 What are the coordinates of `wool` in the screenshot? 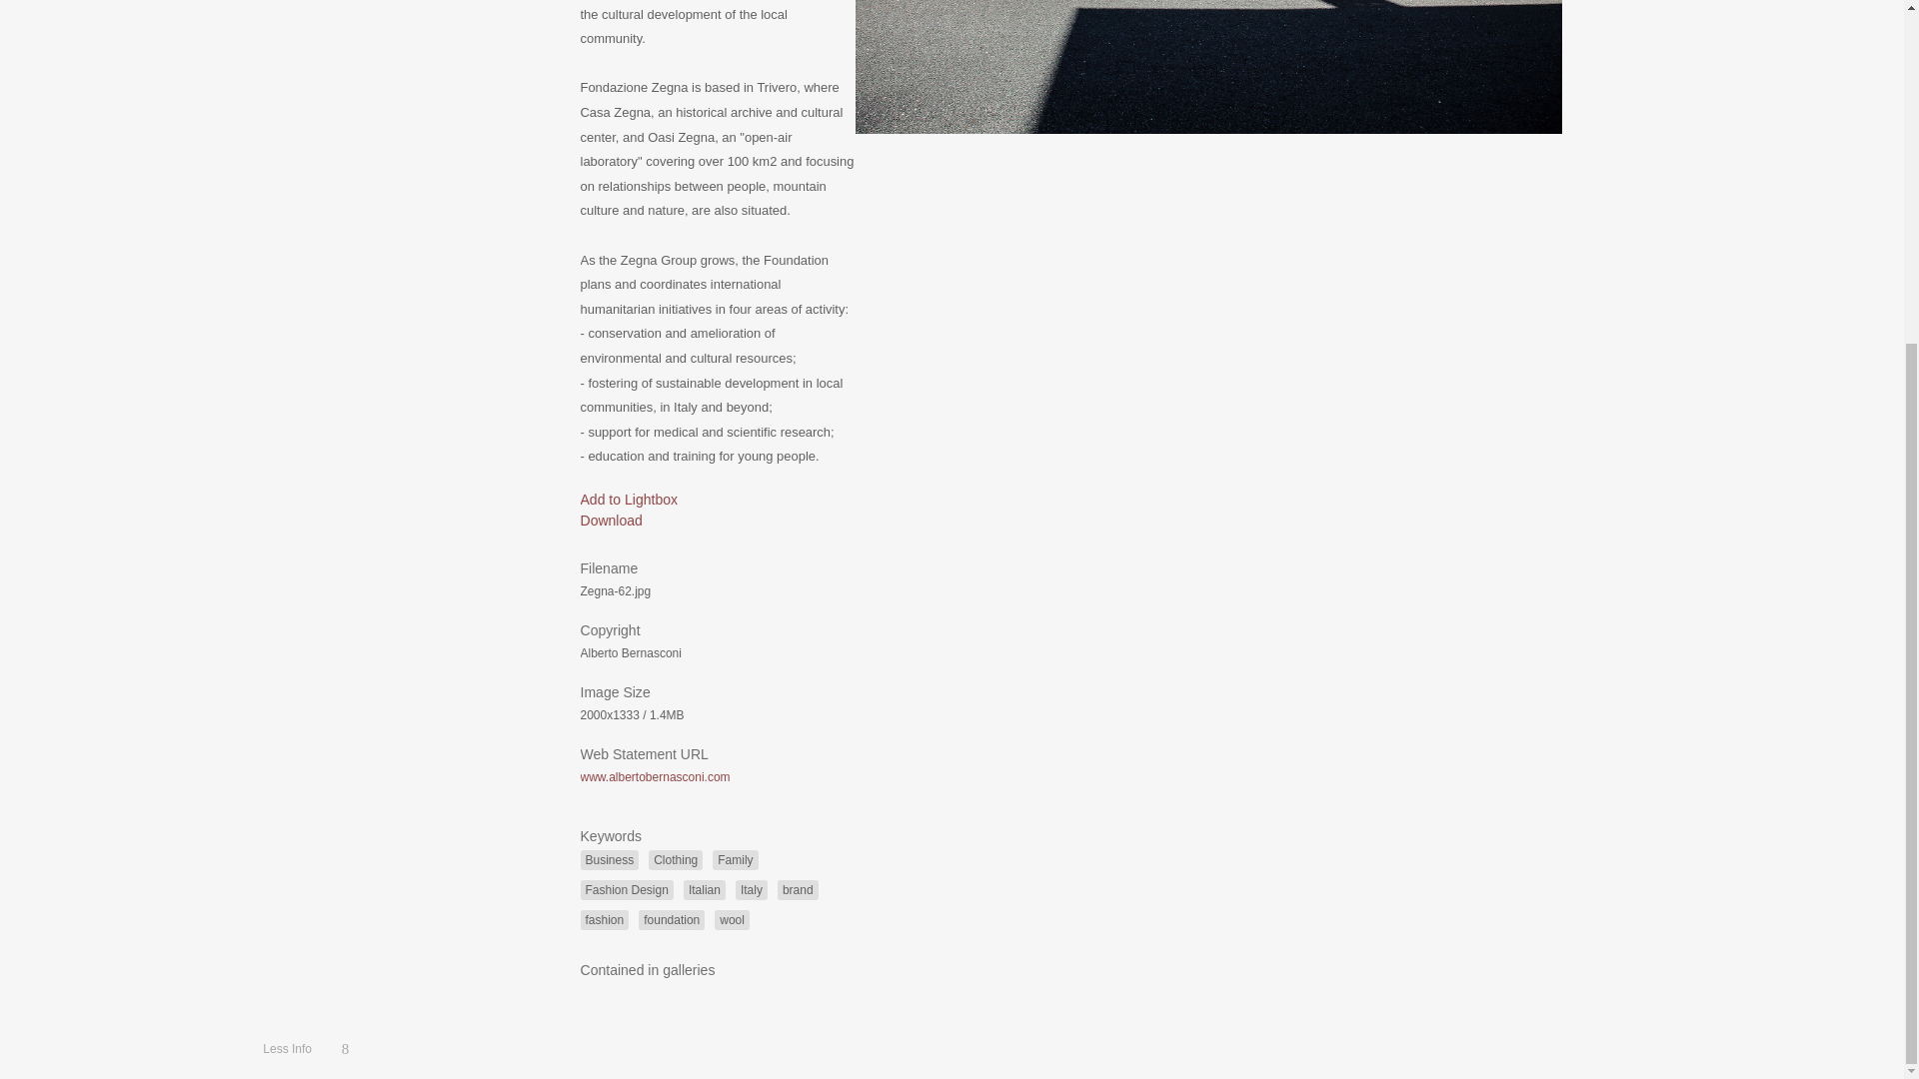 It's located at (732, 919).